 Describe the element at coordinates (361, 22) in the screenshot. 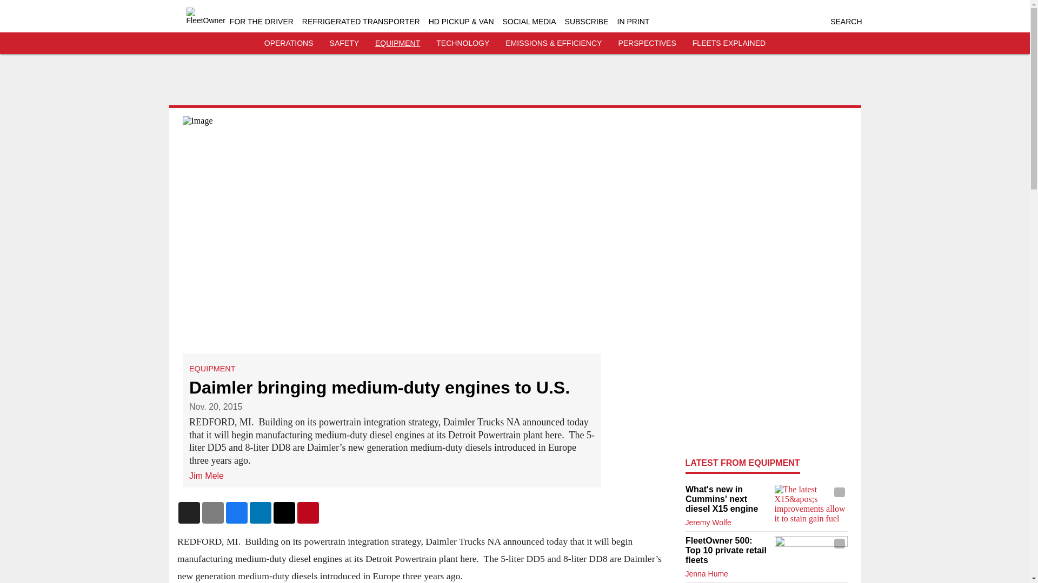

I see `REFRIGERATED TRANSPORTER` at that location.